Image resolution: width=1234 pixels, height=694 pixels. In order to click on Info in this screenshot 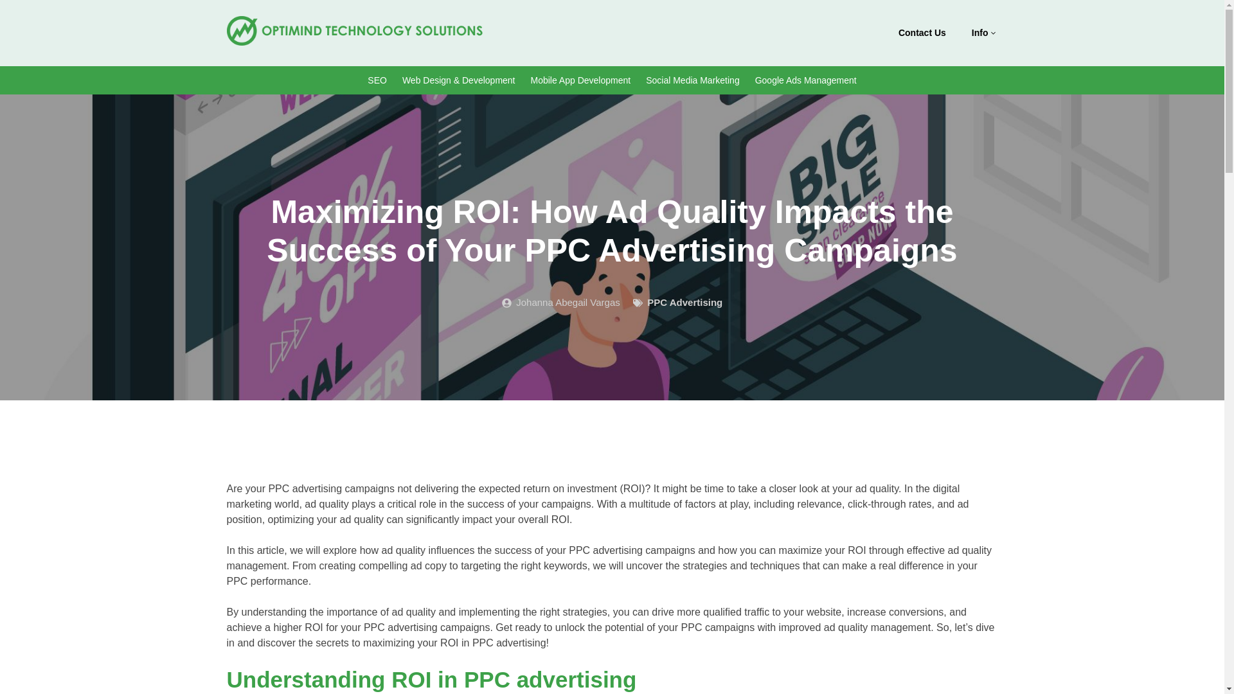, I will do `click(981, 33)`.